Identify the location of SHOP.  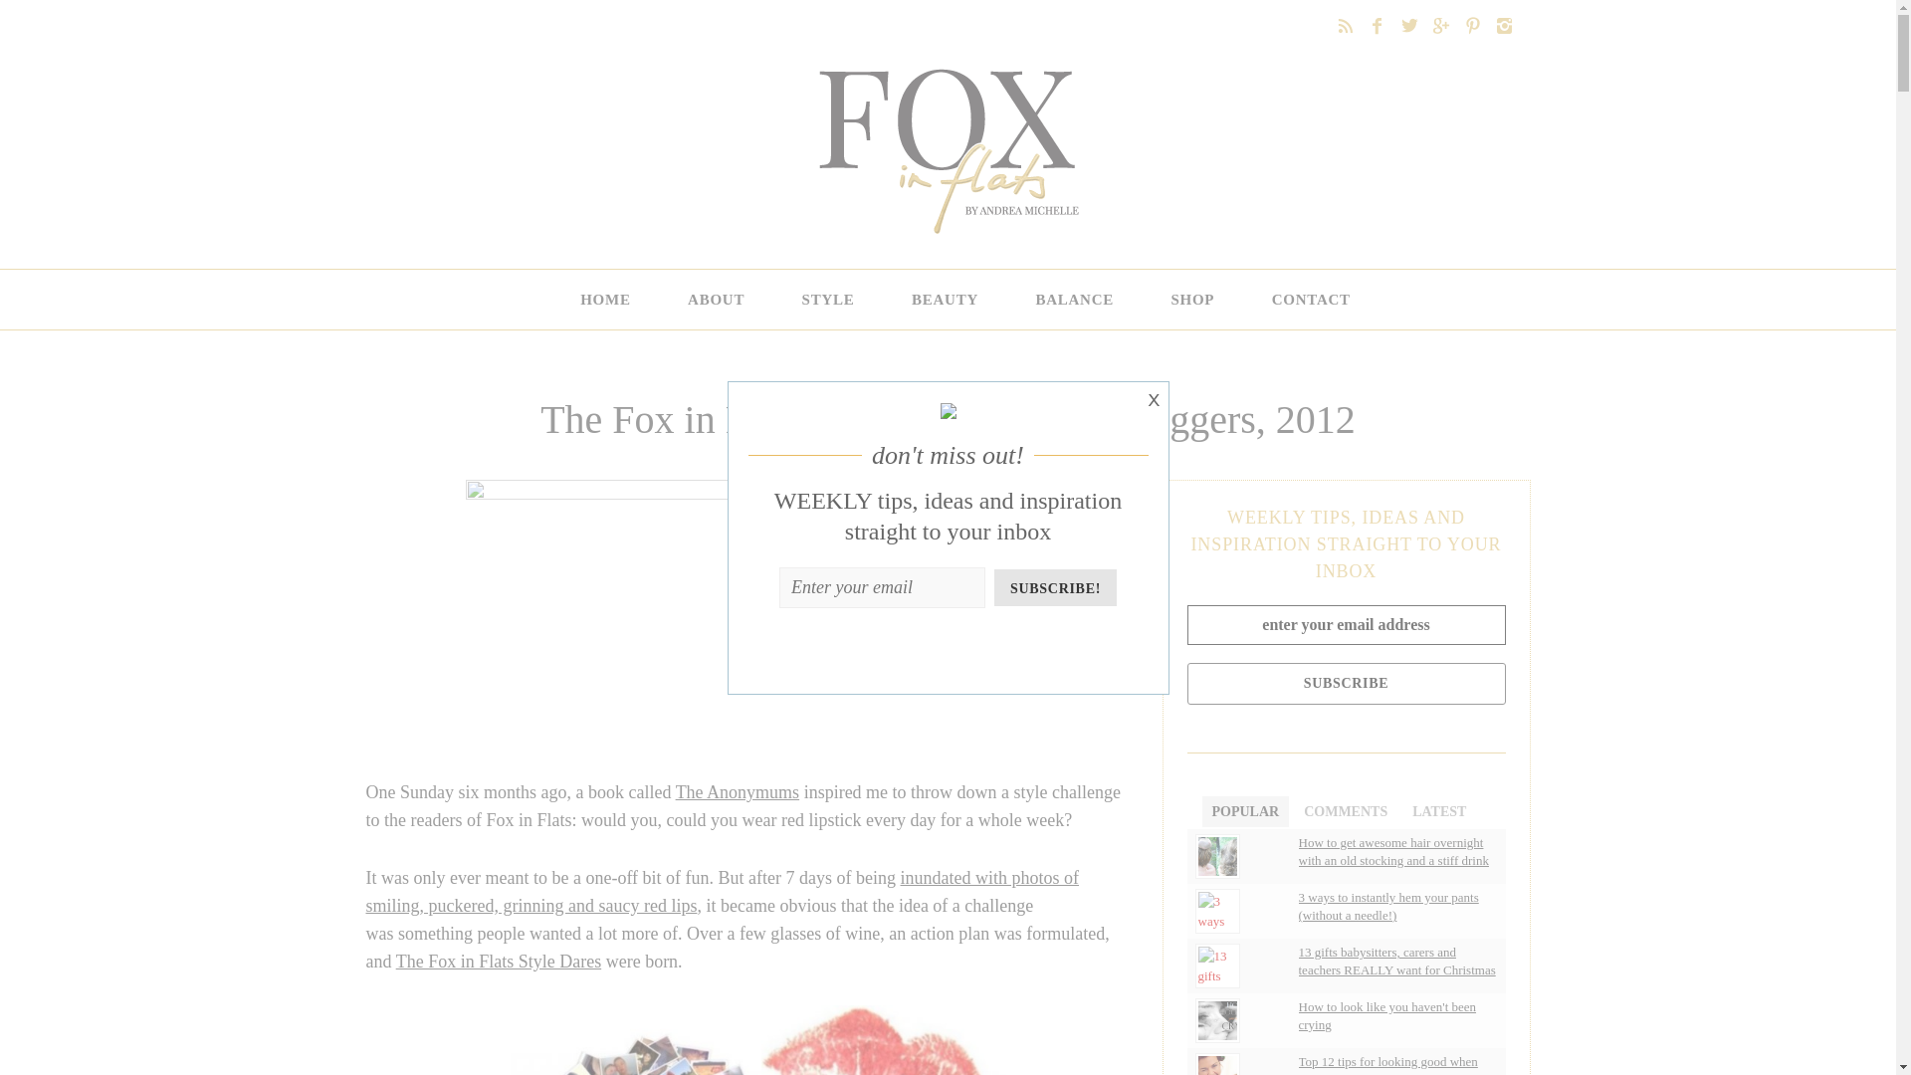
(1186, 300).